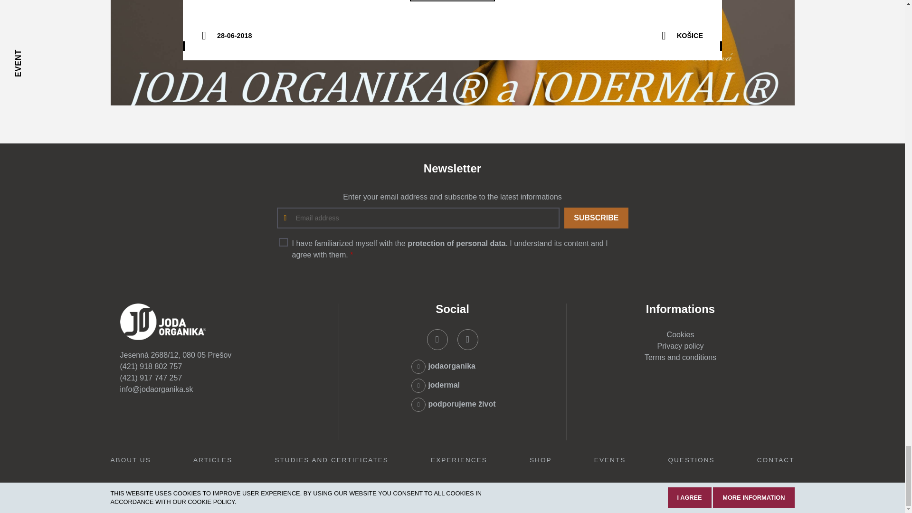  I want to click on Subscribe, so click(596, 218).